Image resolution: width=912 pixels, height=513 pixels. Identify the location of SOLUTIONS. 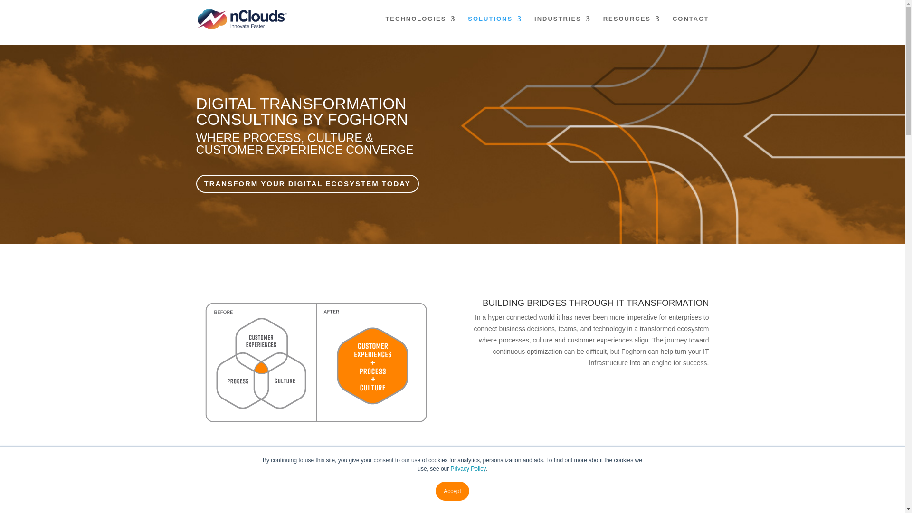
(494, 27).